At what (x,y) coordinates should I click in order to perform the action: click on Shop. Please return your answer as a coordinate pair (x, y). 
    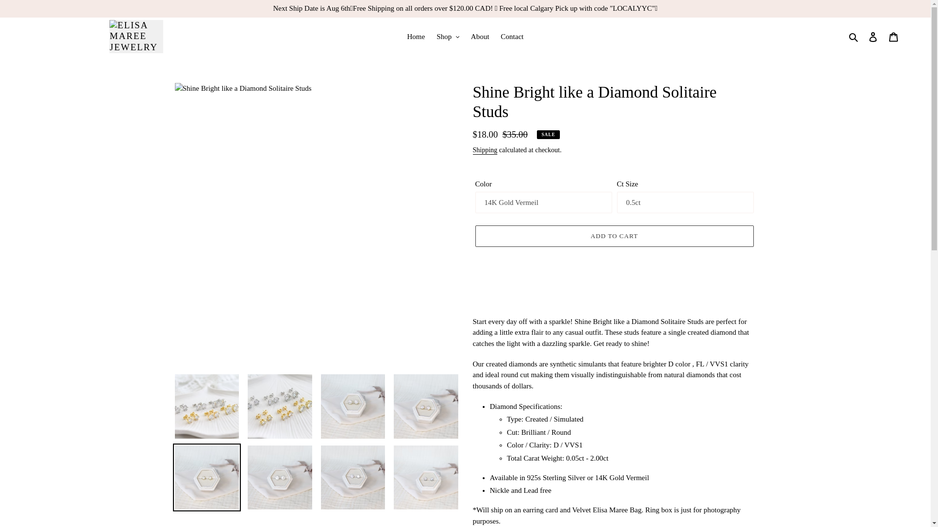
    Looking at the image, I should click on (448, 36).